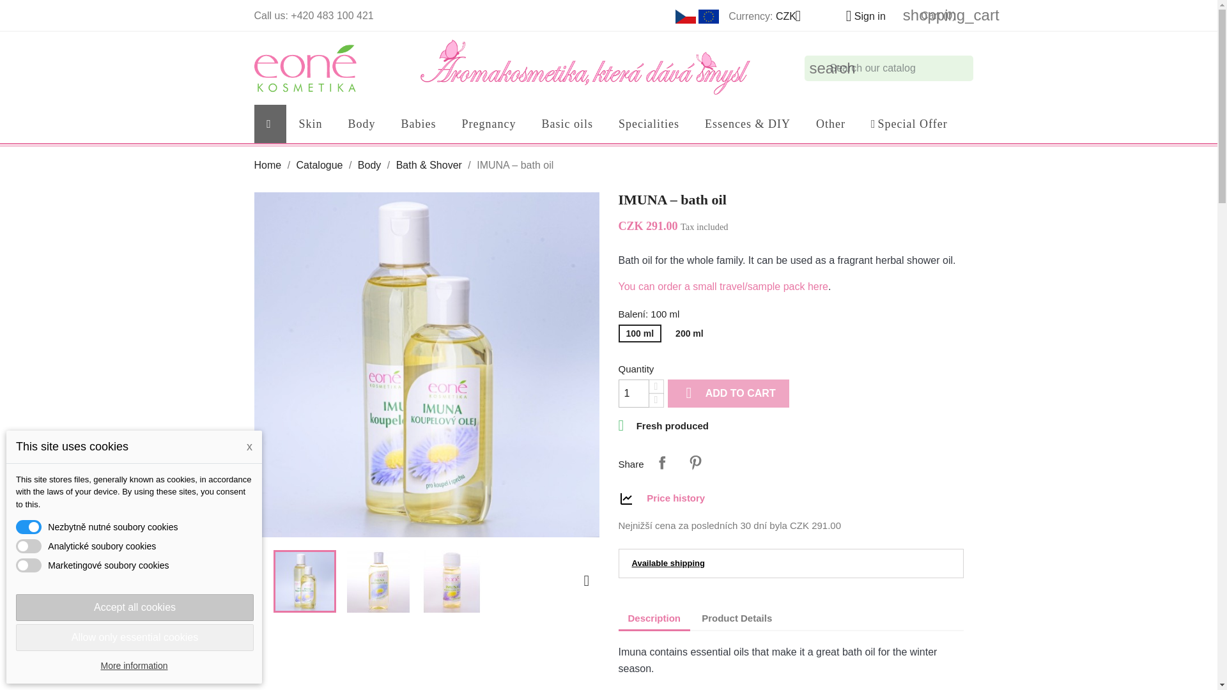 The width and height of the screenshot is (1227, 690). I want to click on Specialities, so click(649, 124).